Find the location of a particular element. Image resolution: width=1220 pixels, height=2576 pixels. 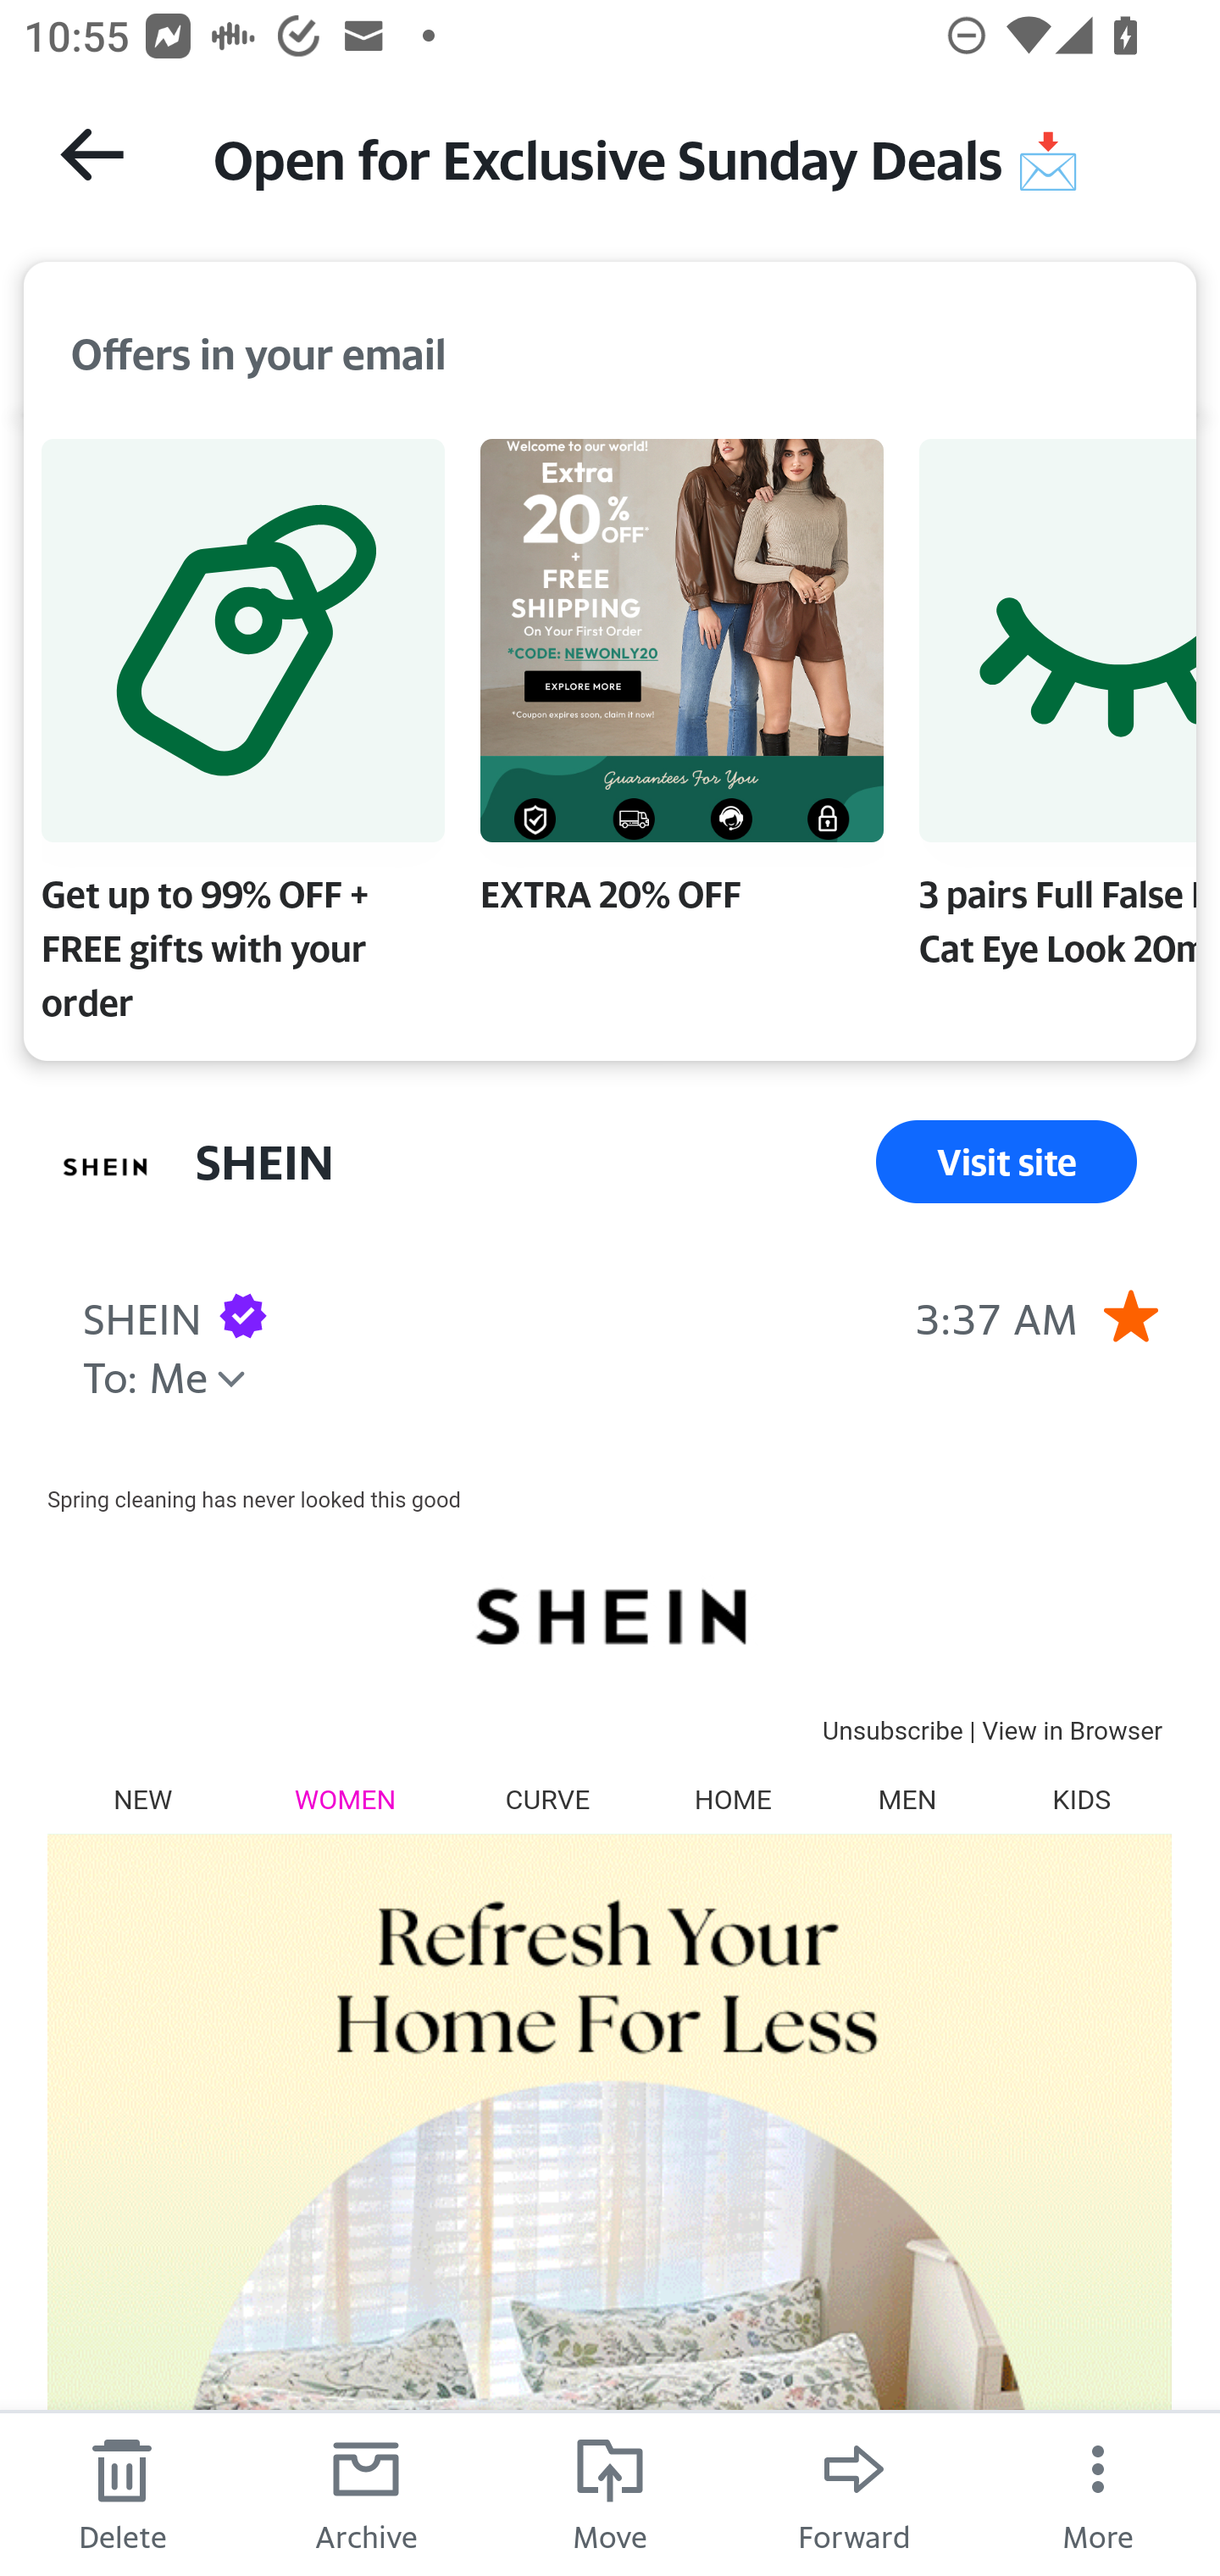

Visit site Visit Site Link is located at coordinates (1006, 1161).